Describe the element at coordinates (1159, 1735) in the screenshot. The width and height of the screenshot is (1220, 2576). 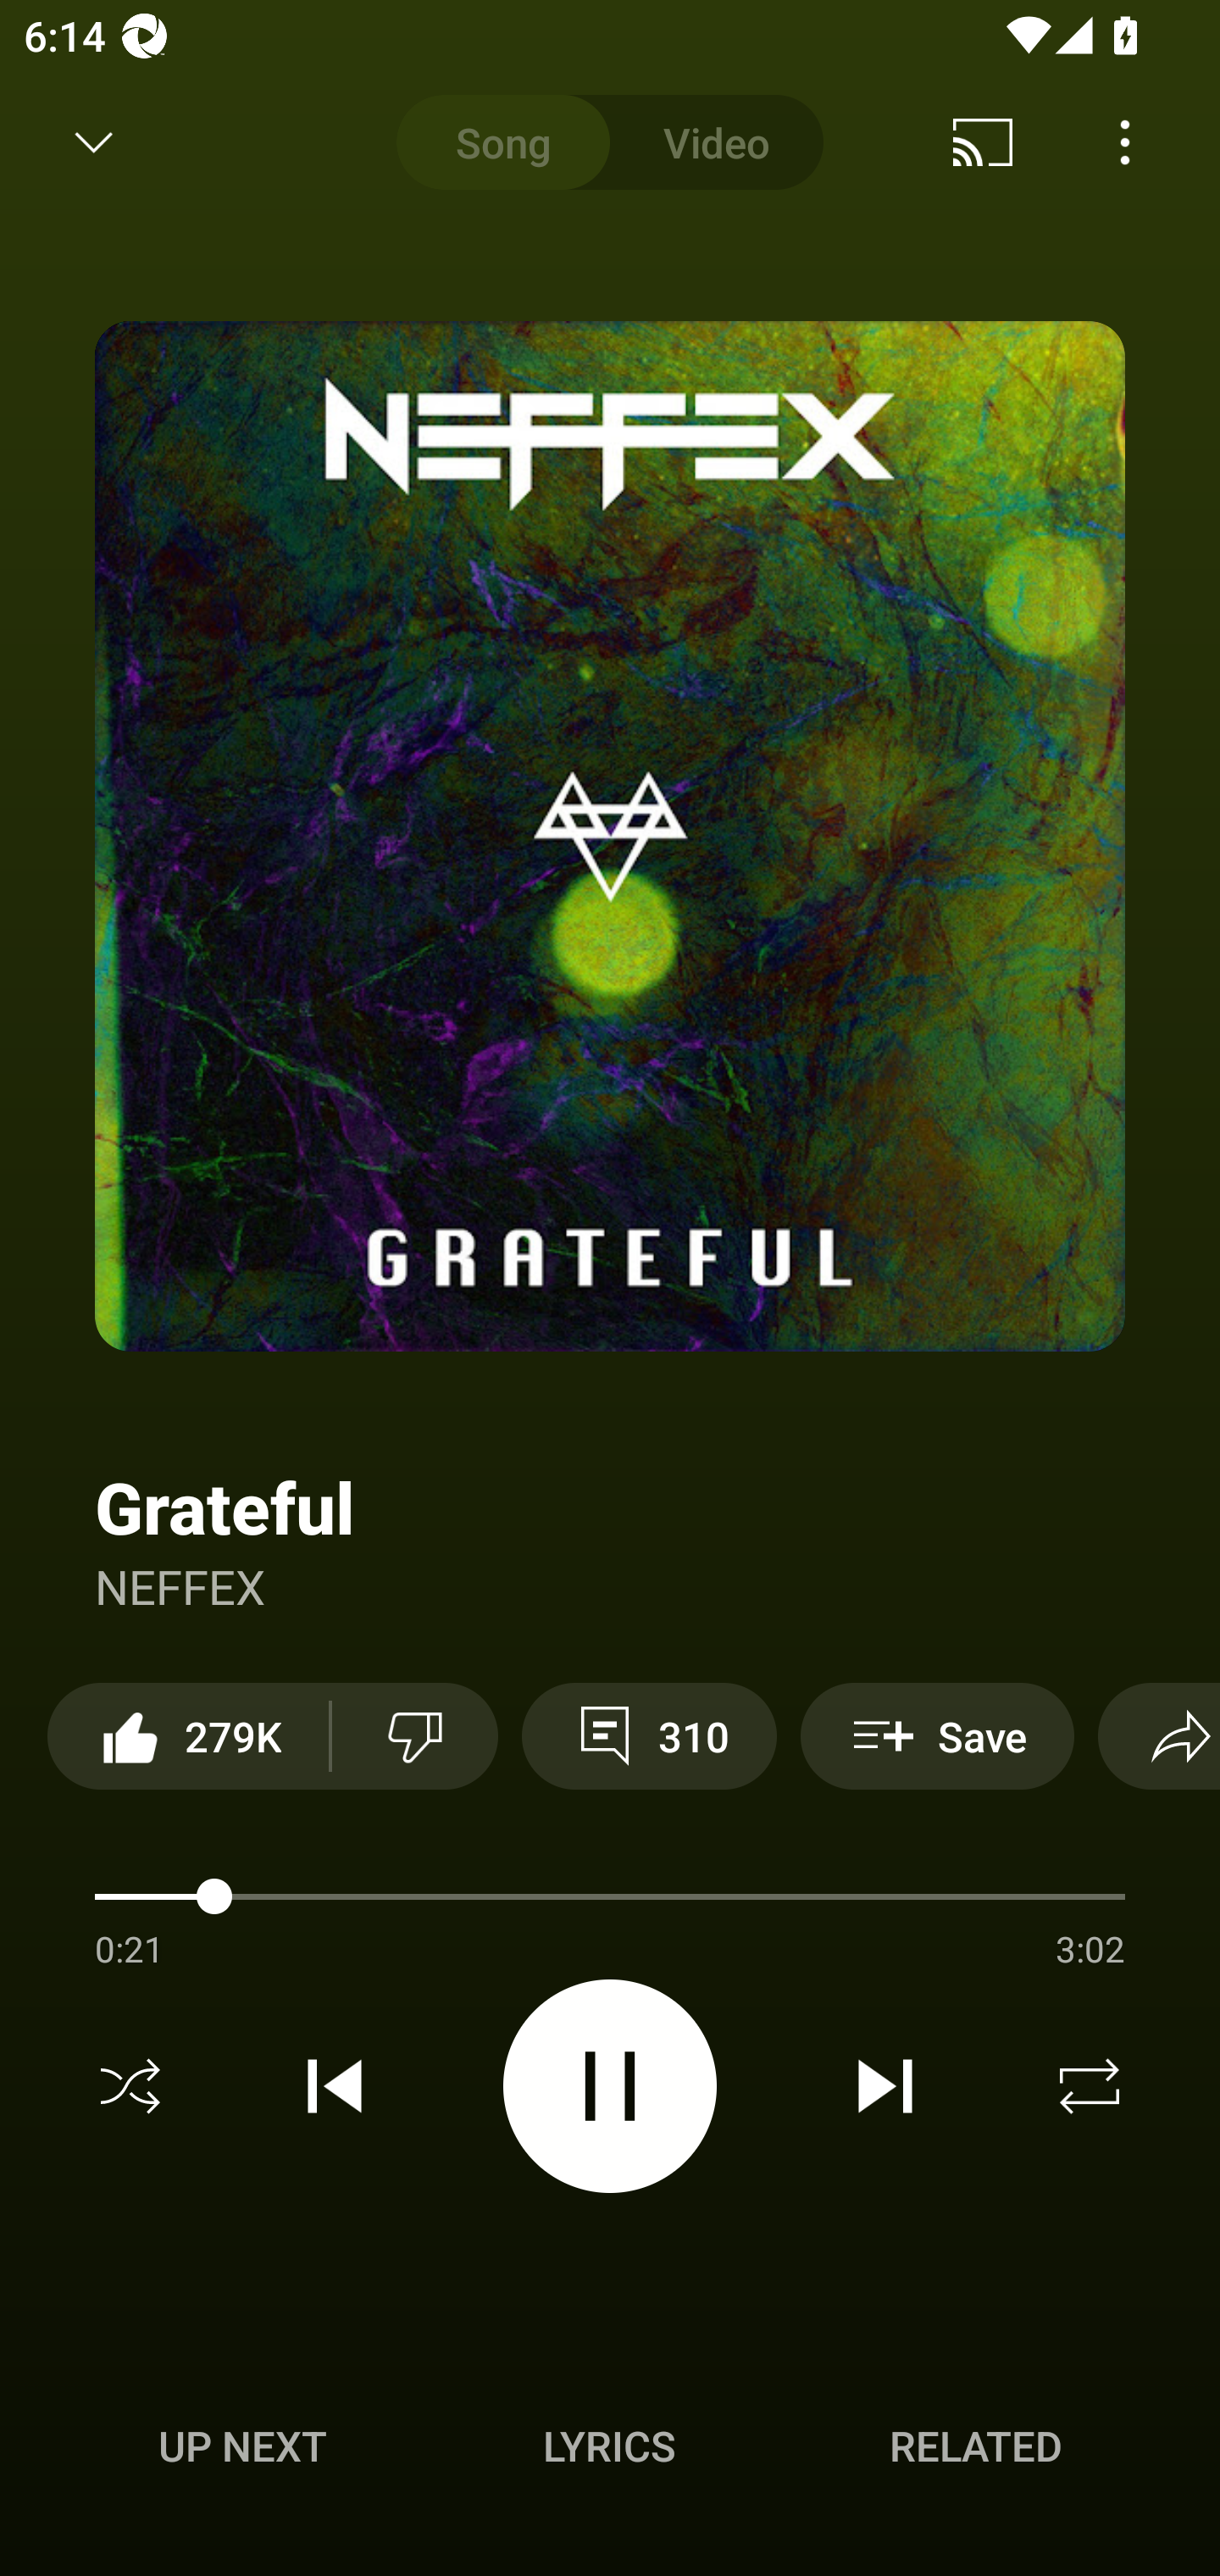
I see `Share` at that location.